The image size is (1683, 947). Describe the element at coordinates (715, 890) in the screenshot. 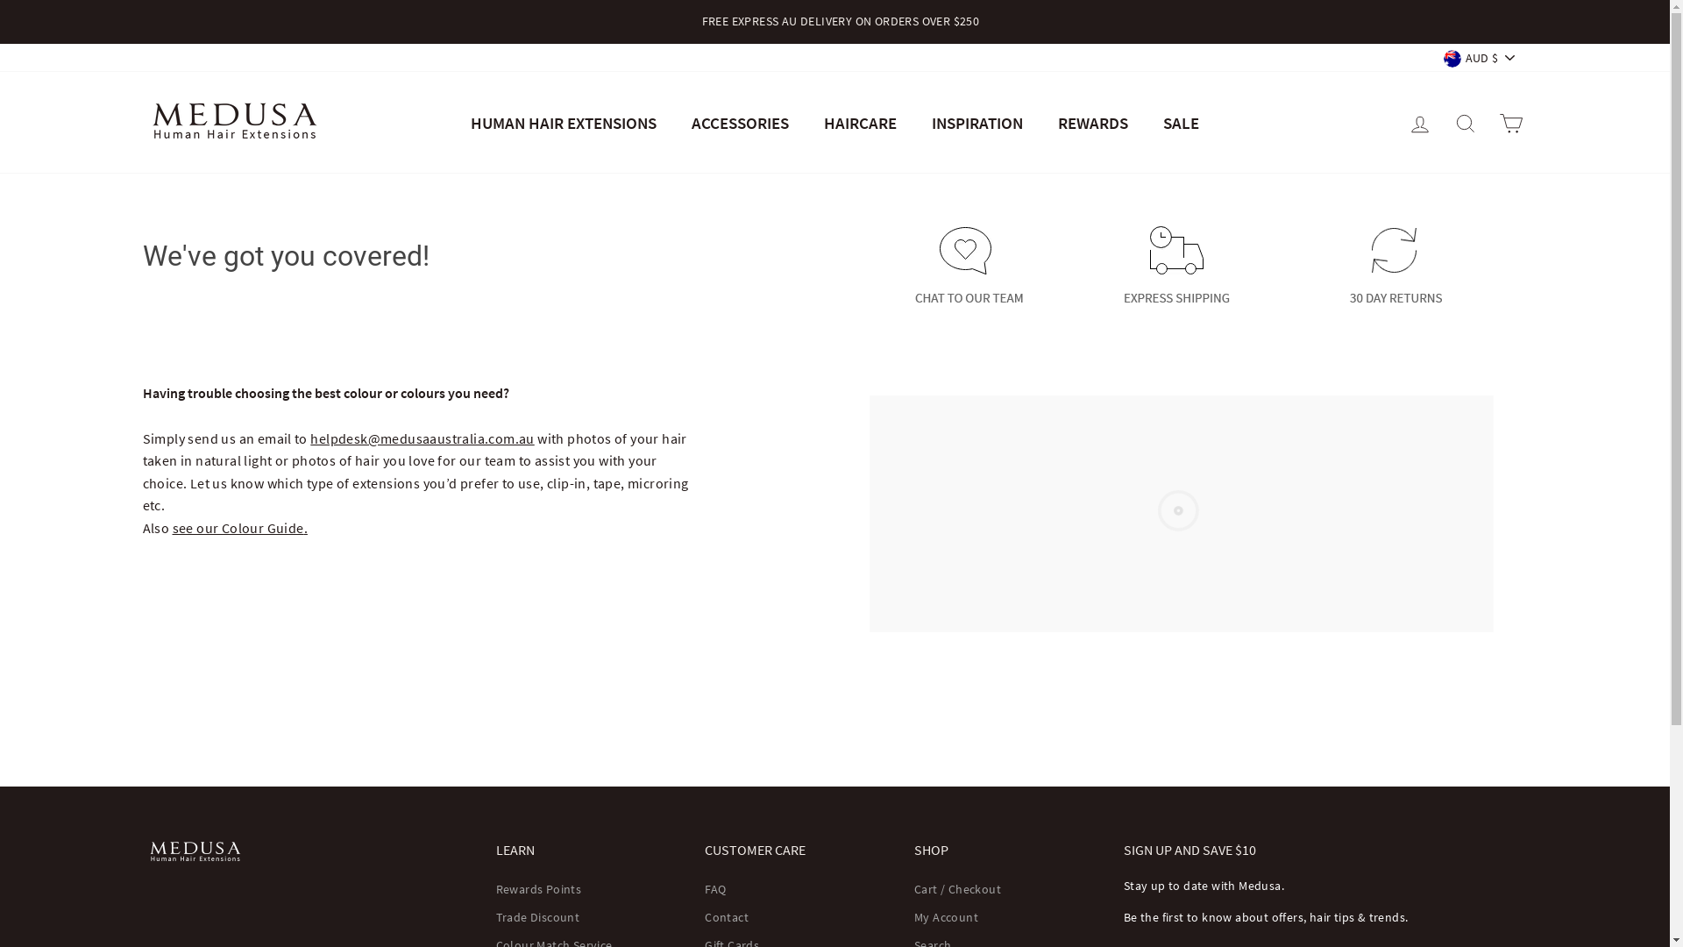

I see `FAQ` at that location.